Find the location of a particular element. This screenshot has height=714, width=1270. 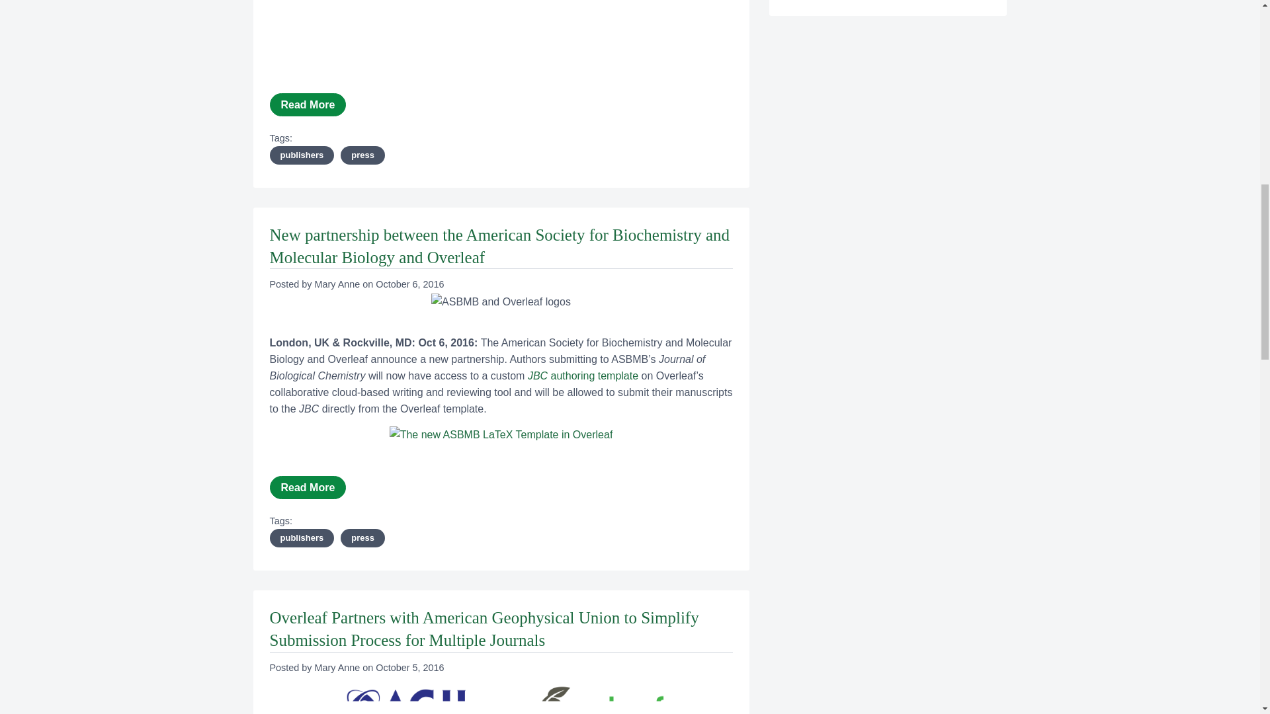

Read More is located at coordinates (308, 104).